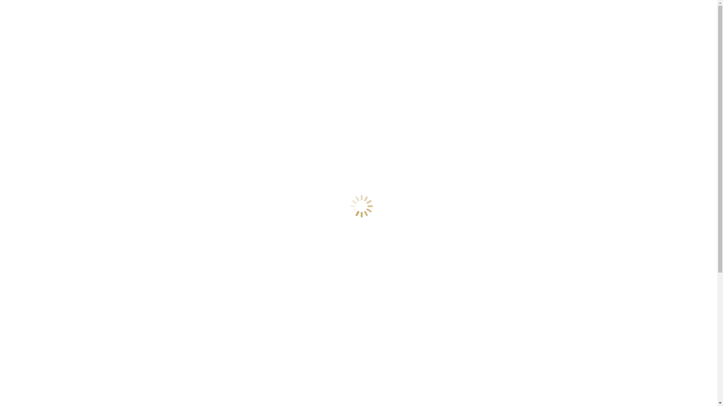 This screenshot has height=406, width=723. I want to click on Go!, so click(401, 296).